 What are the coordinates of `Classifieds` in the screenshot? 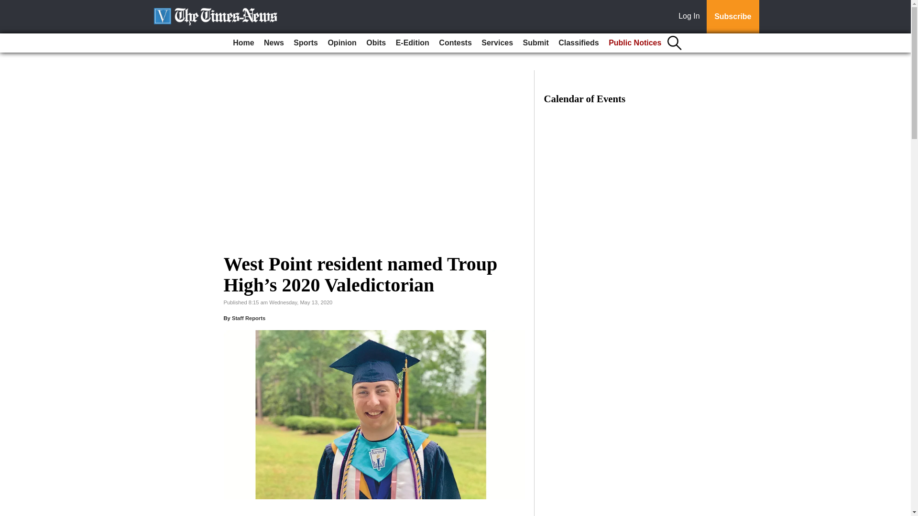 It's located at (578, 43).